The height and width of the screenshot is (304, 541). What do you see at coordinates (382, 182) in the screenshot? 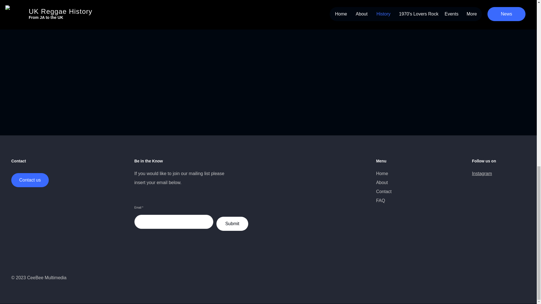
I see `About` at bounding box center [382, 182].